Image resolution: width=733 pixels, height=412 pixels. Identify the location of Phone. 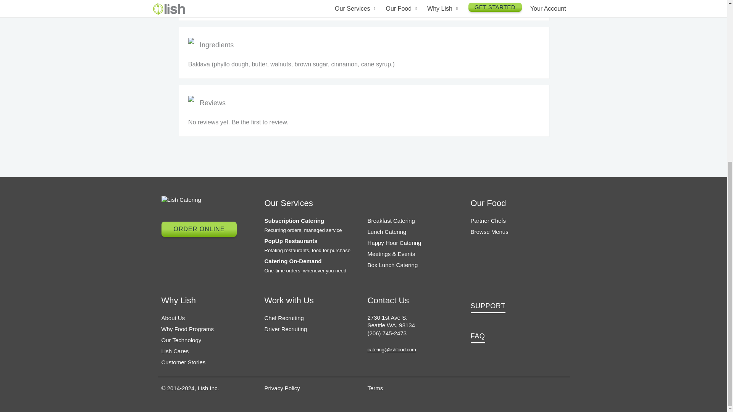
(387, 333).